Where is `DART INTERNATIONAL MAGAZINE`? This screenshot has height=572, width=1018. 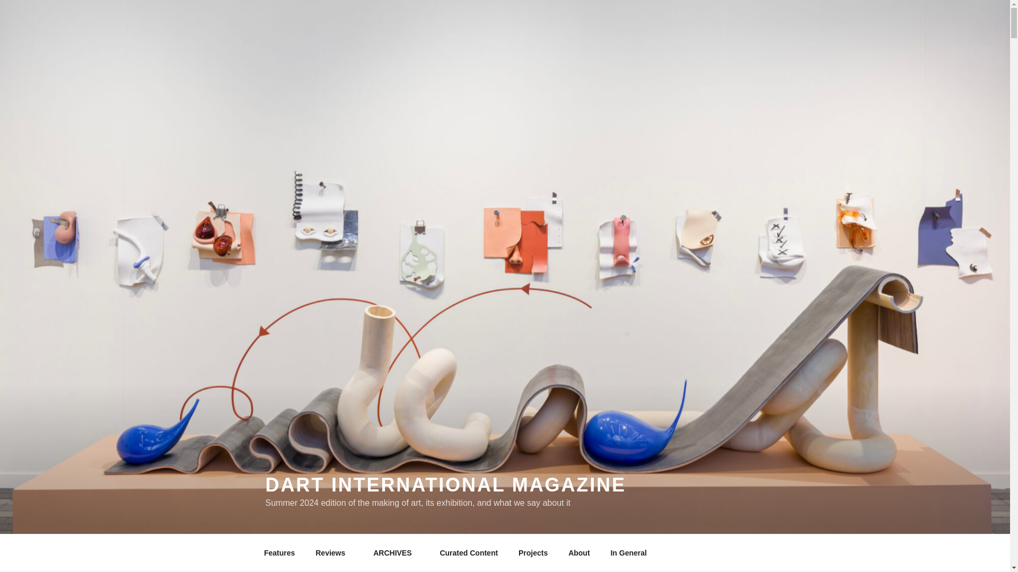 DART INTERNATIONAL MAGAZINE is located at coordinates (445, 485).